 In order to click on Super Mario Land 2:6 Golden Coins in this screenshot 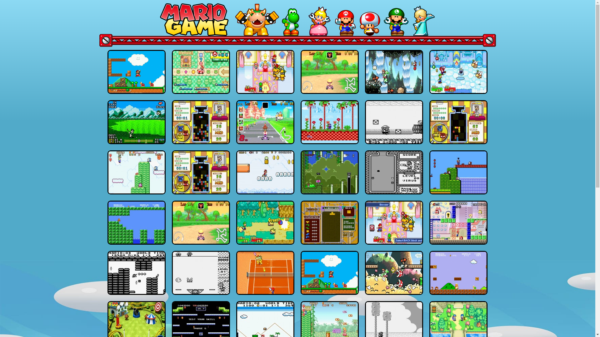, I will do `click(394, 323)`.